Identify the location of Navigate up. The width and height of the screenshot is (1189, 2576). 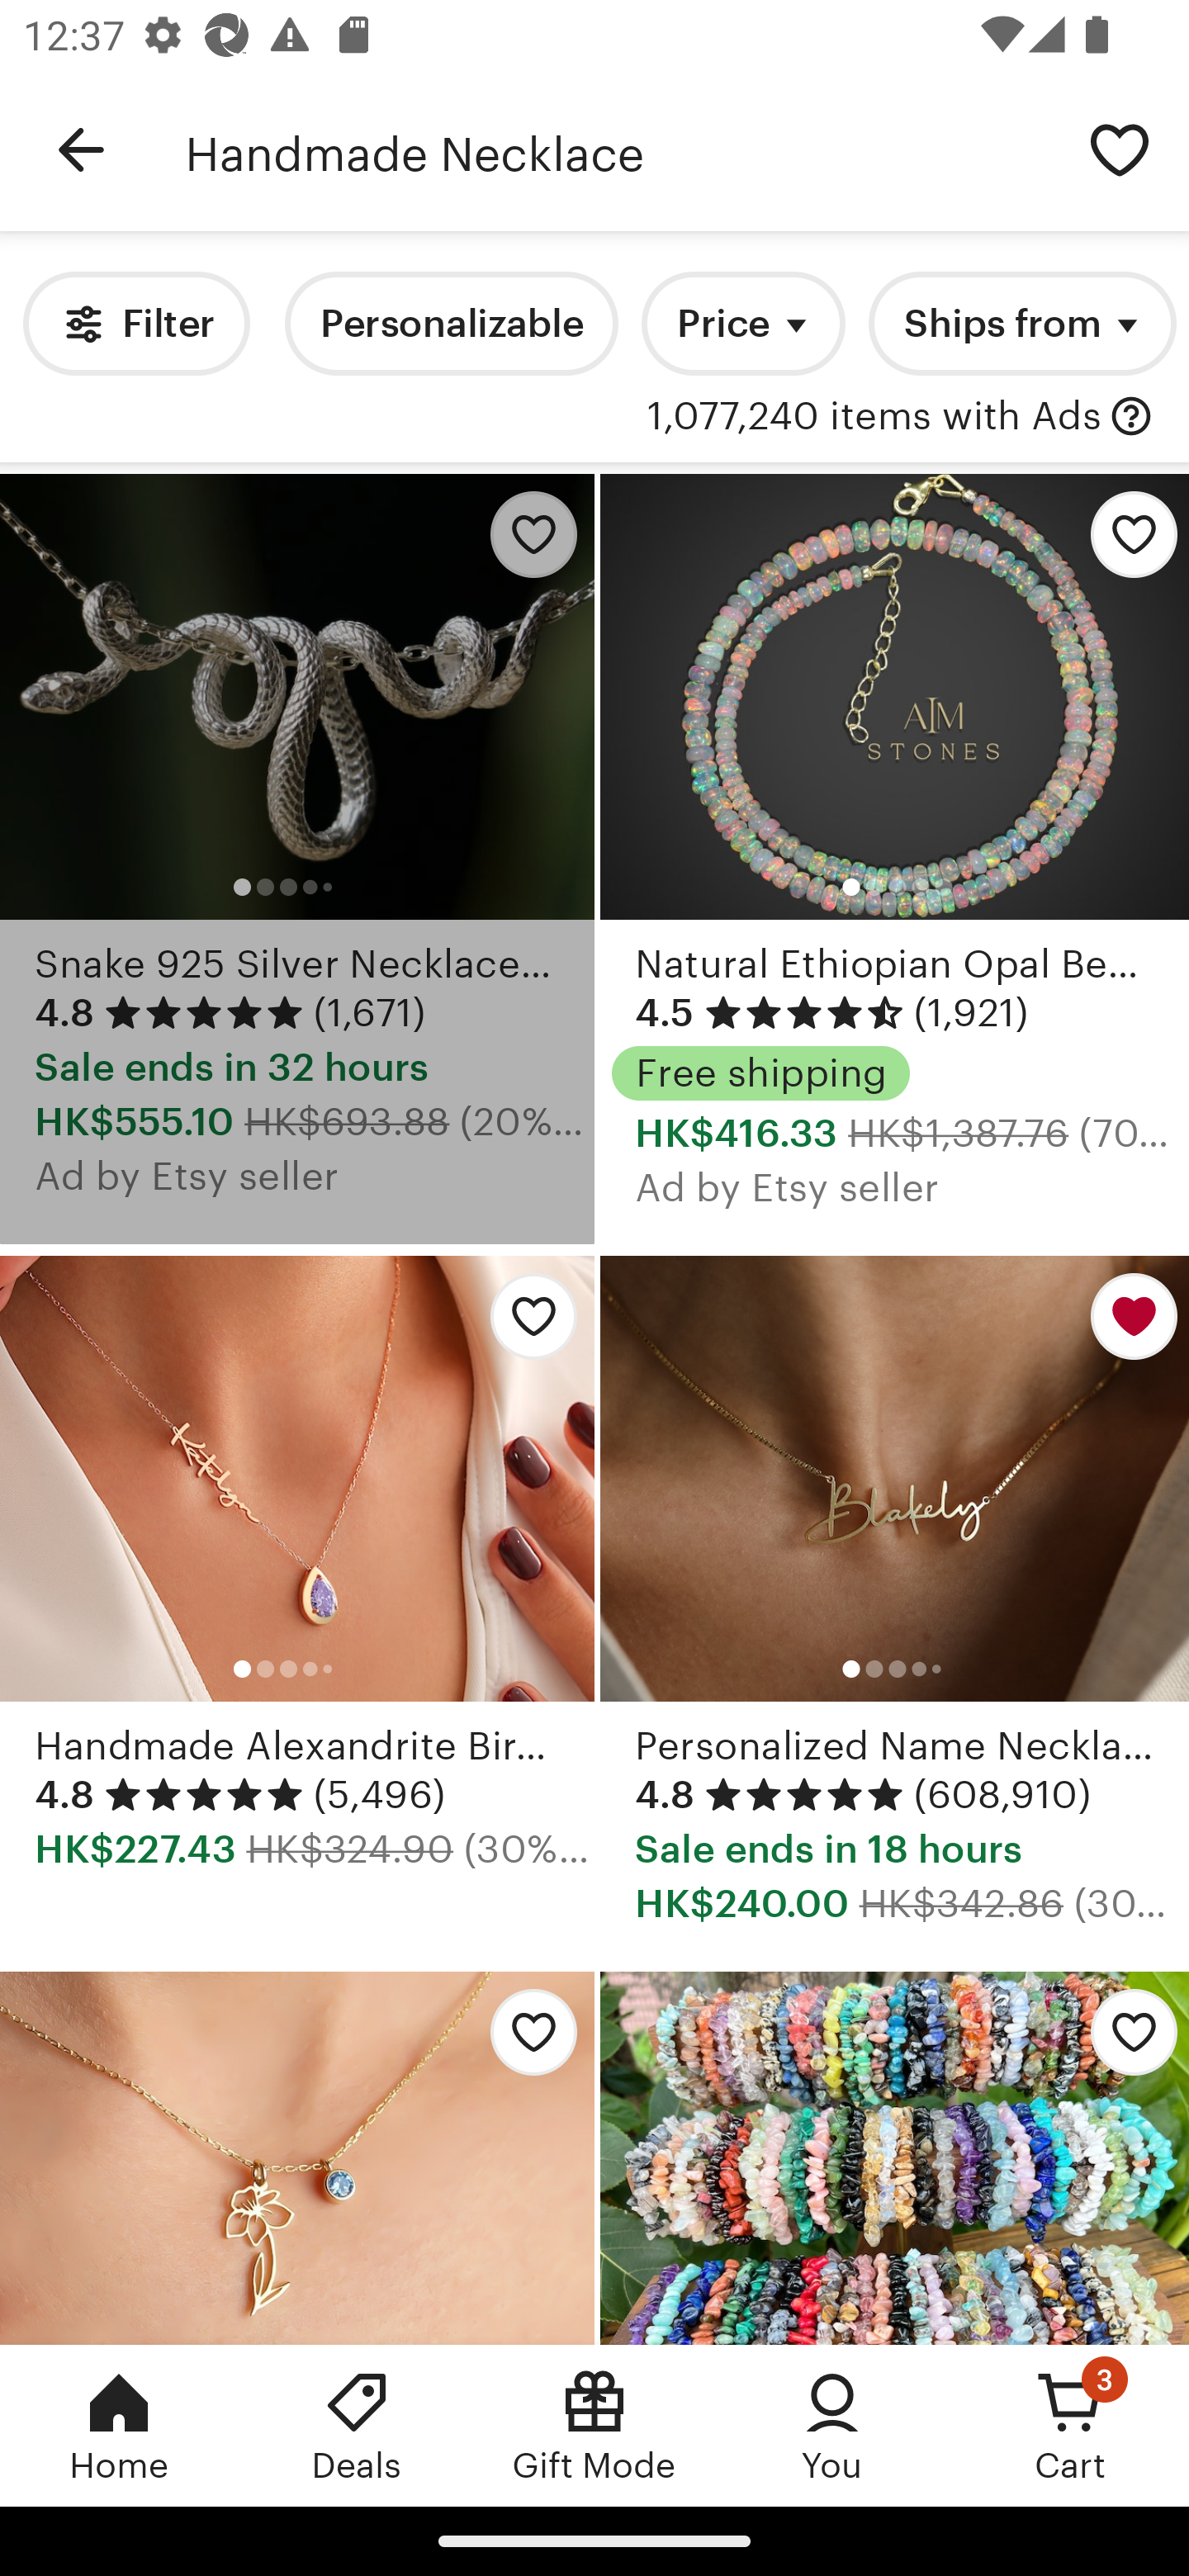
(81, 150).